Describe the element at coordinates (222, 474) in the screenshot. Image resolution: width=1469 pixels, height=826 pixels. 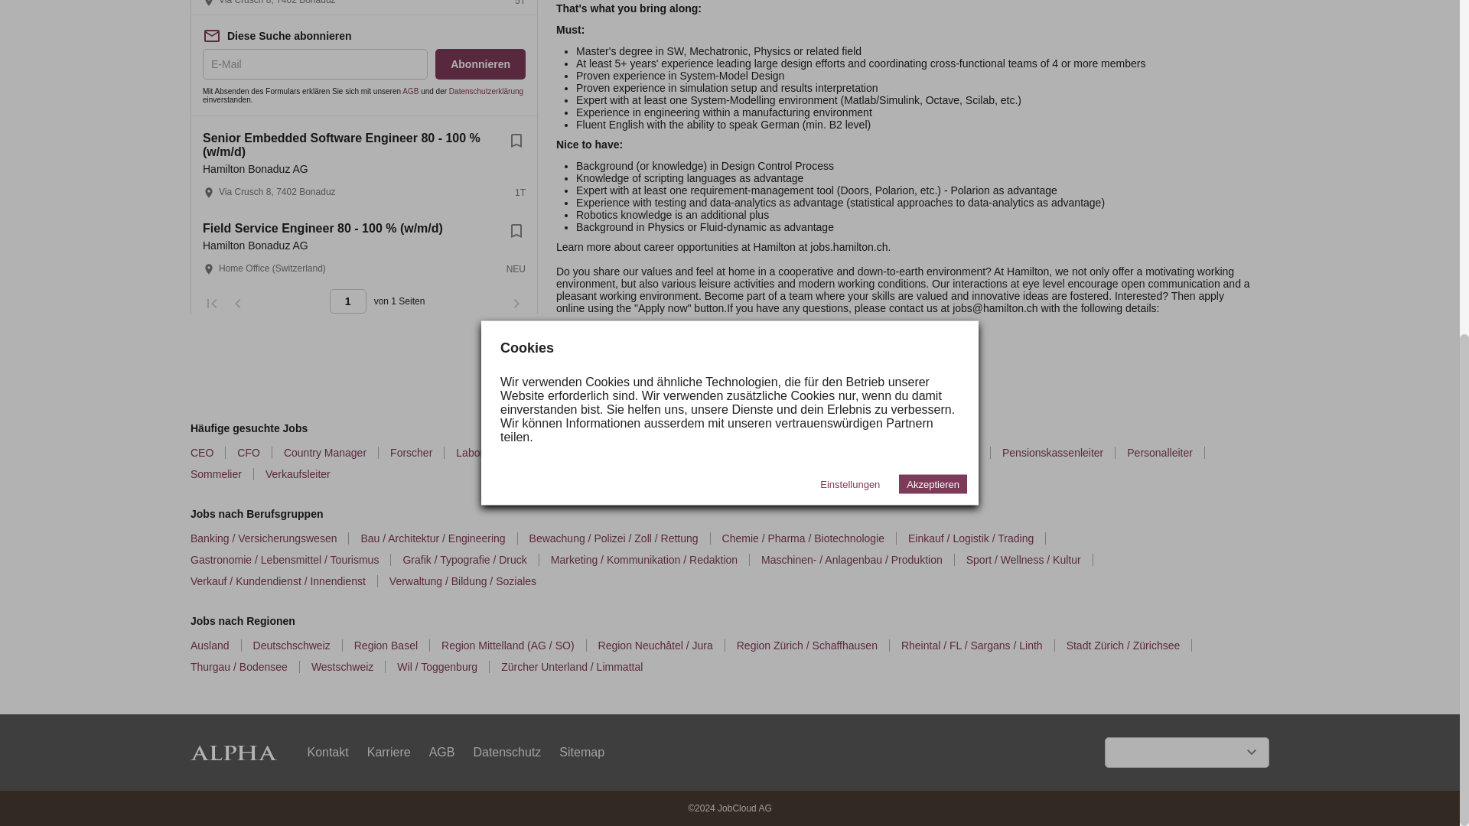
I see `Sommelier jobs` at that location.